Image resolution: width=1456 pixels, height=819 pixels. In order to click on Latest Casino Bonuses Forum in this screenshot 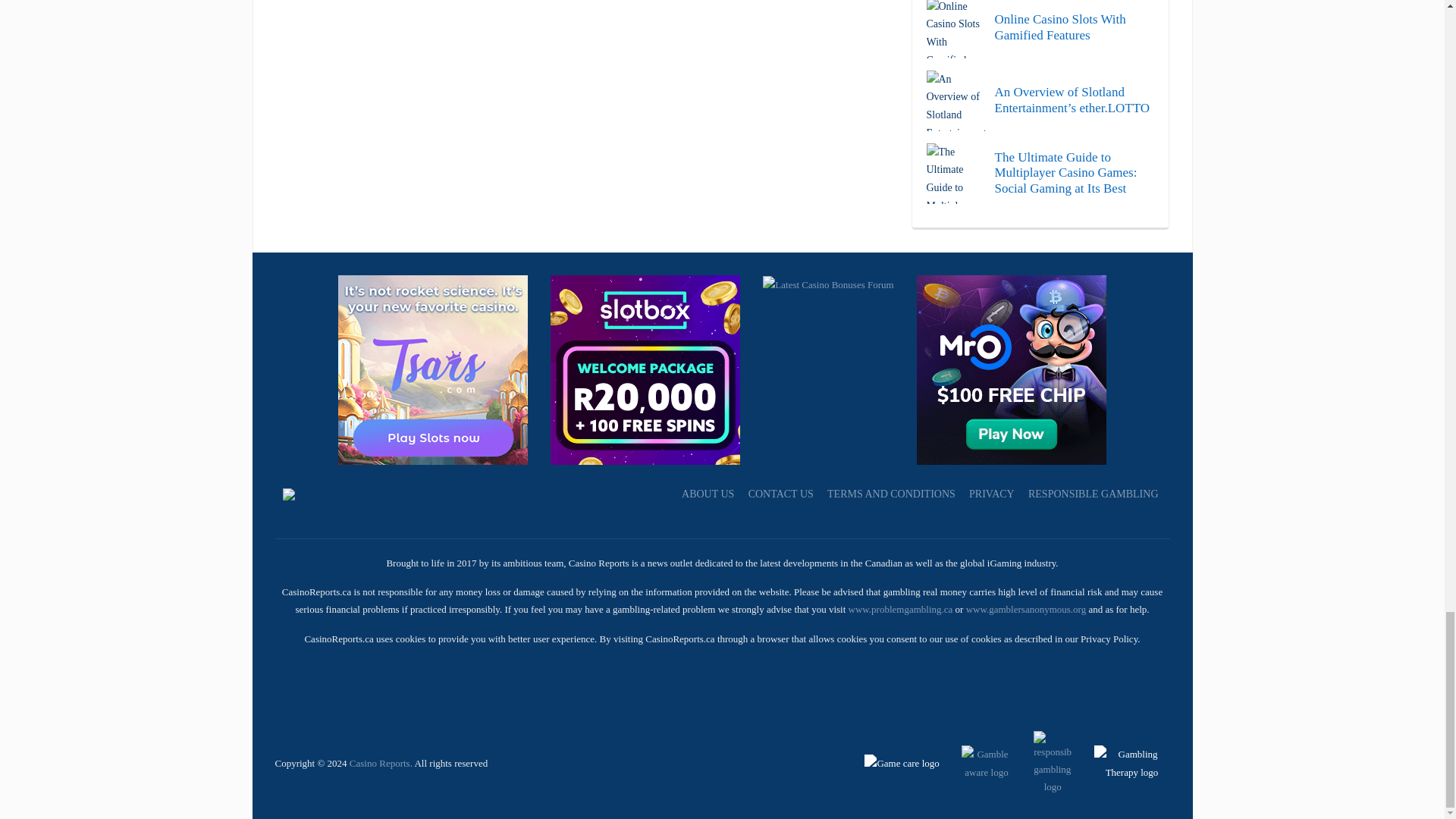, I will do `click(828, 284)`.